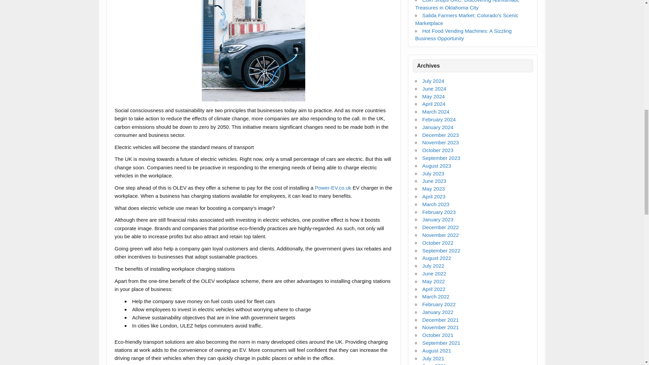 This screenshot has height=365, width=649. What do you see at coordinates (435, 112) in the screenshot?
I see `March 2024` at bounding box center [435, 112].